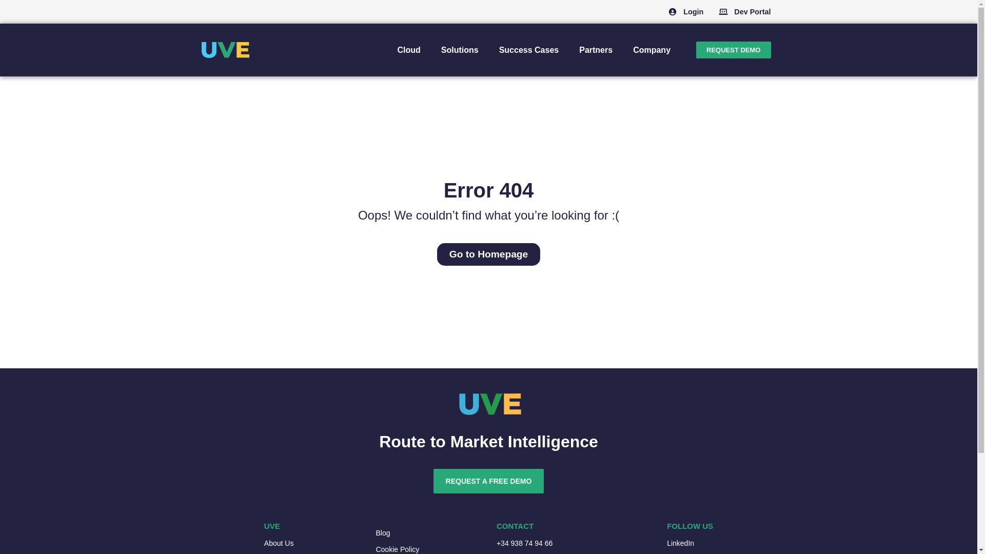 The image size is (985, 554). I want to click on Click on one of the Solutions options below, so click(460, 49).